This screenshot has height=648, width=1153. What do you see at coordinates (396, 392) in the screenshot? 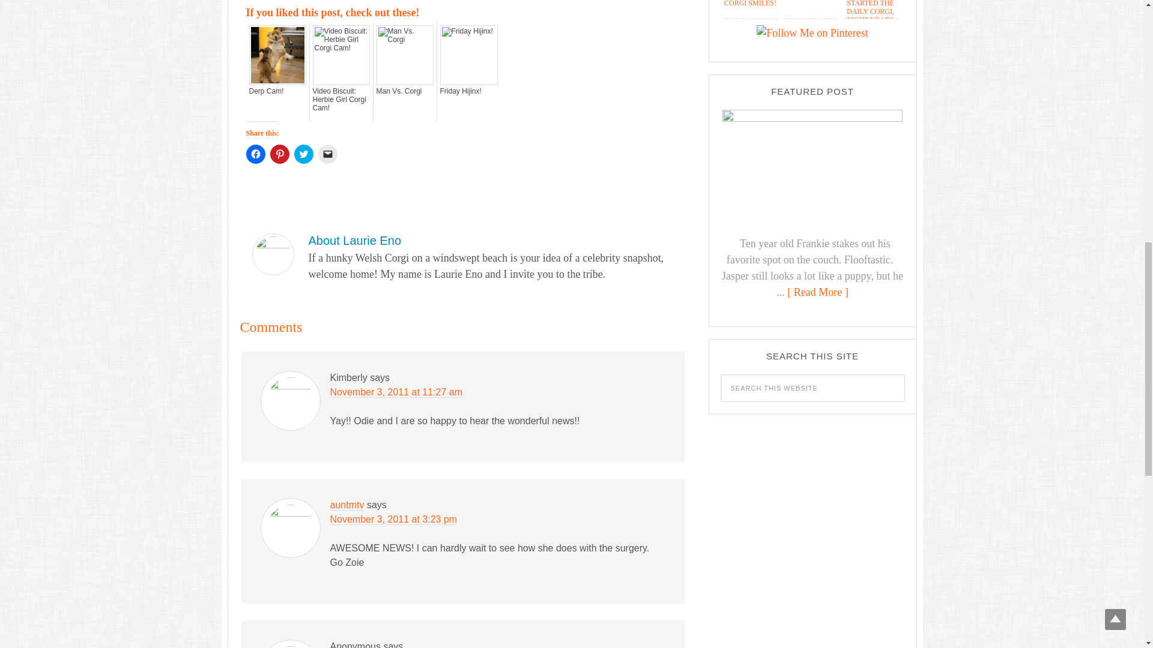
I see `November 3, 2011 at 11:27 am` at bounding box center [396, 392].